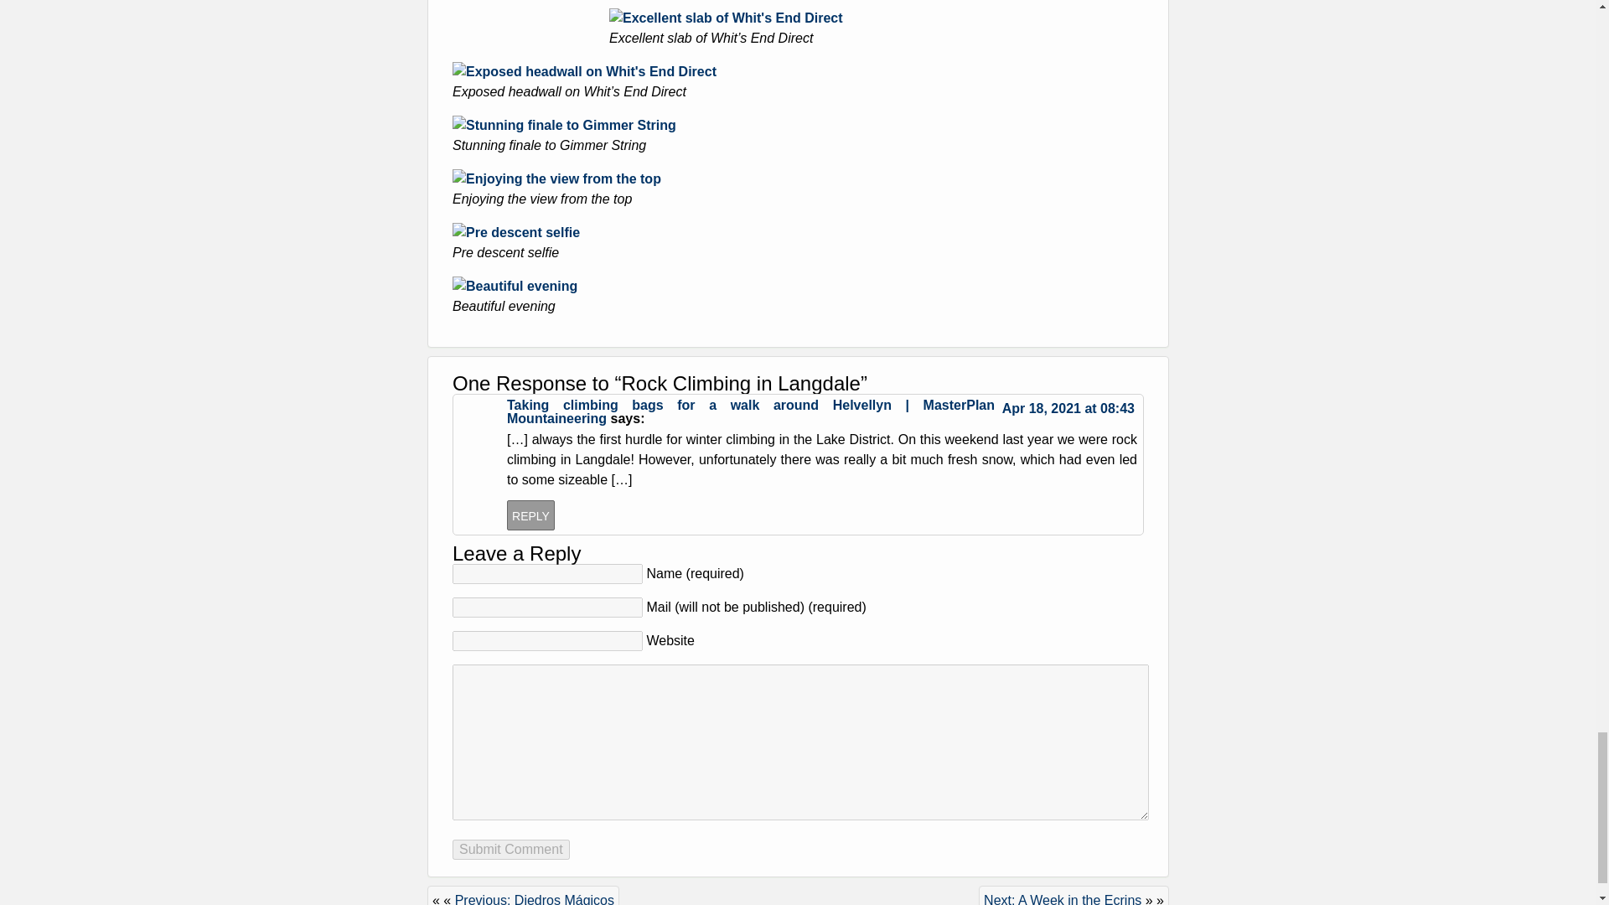 The image size is (1609, 905). What do you see at coordinates (583, 70) in the screenshot?
I see `Exposed headwall on Whit's End Direct` at bounding box center [583, 70].